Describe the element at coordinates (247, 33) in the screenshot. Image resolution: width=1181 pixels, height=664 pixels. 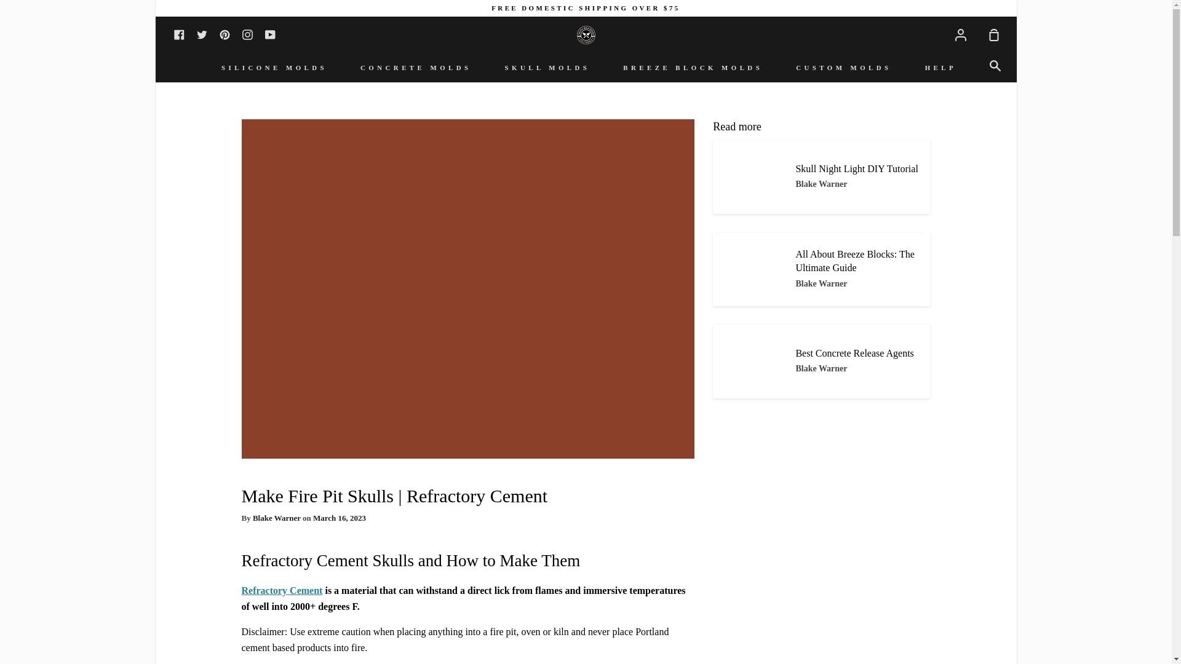
I see `Instagram` at that location.